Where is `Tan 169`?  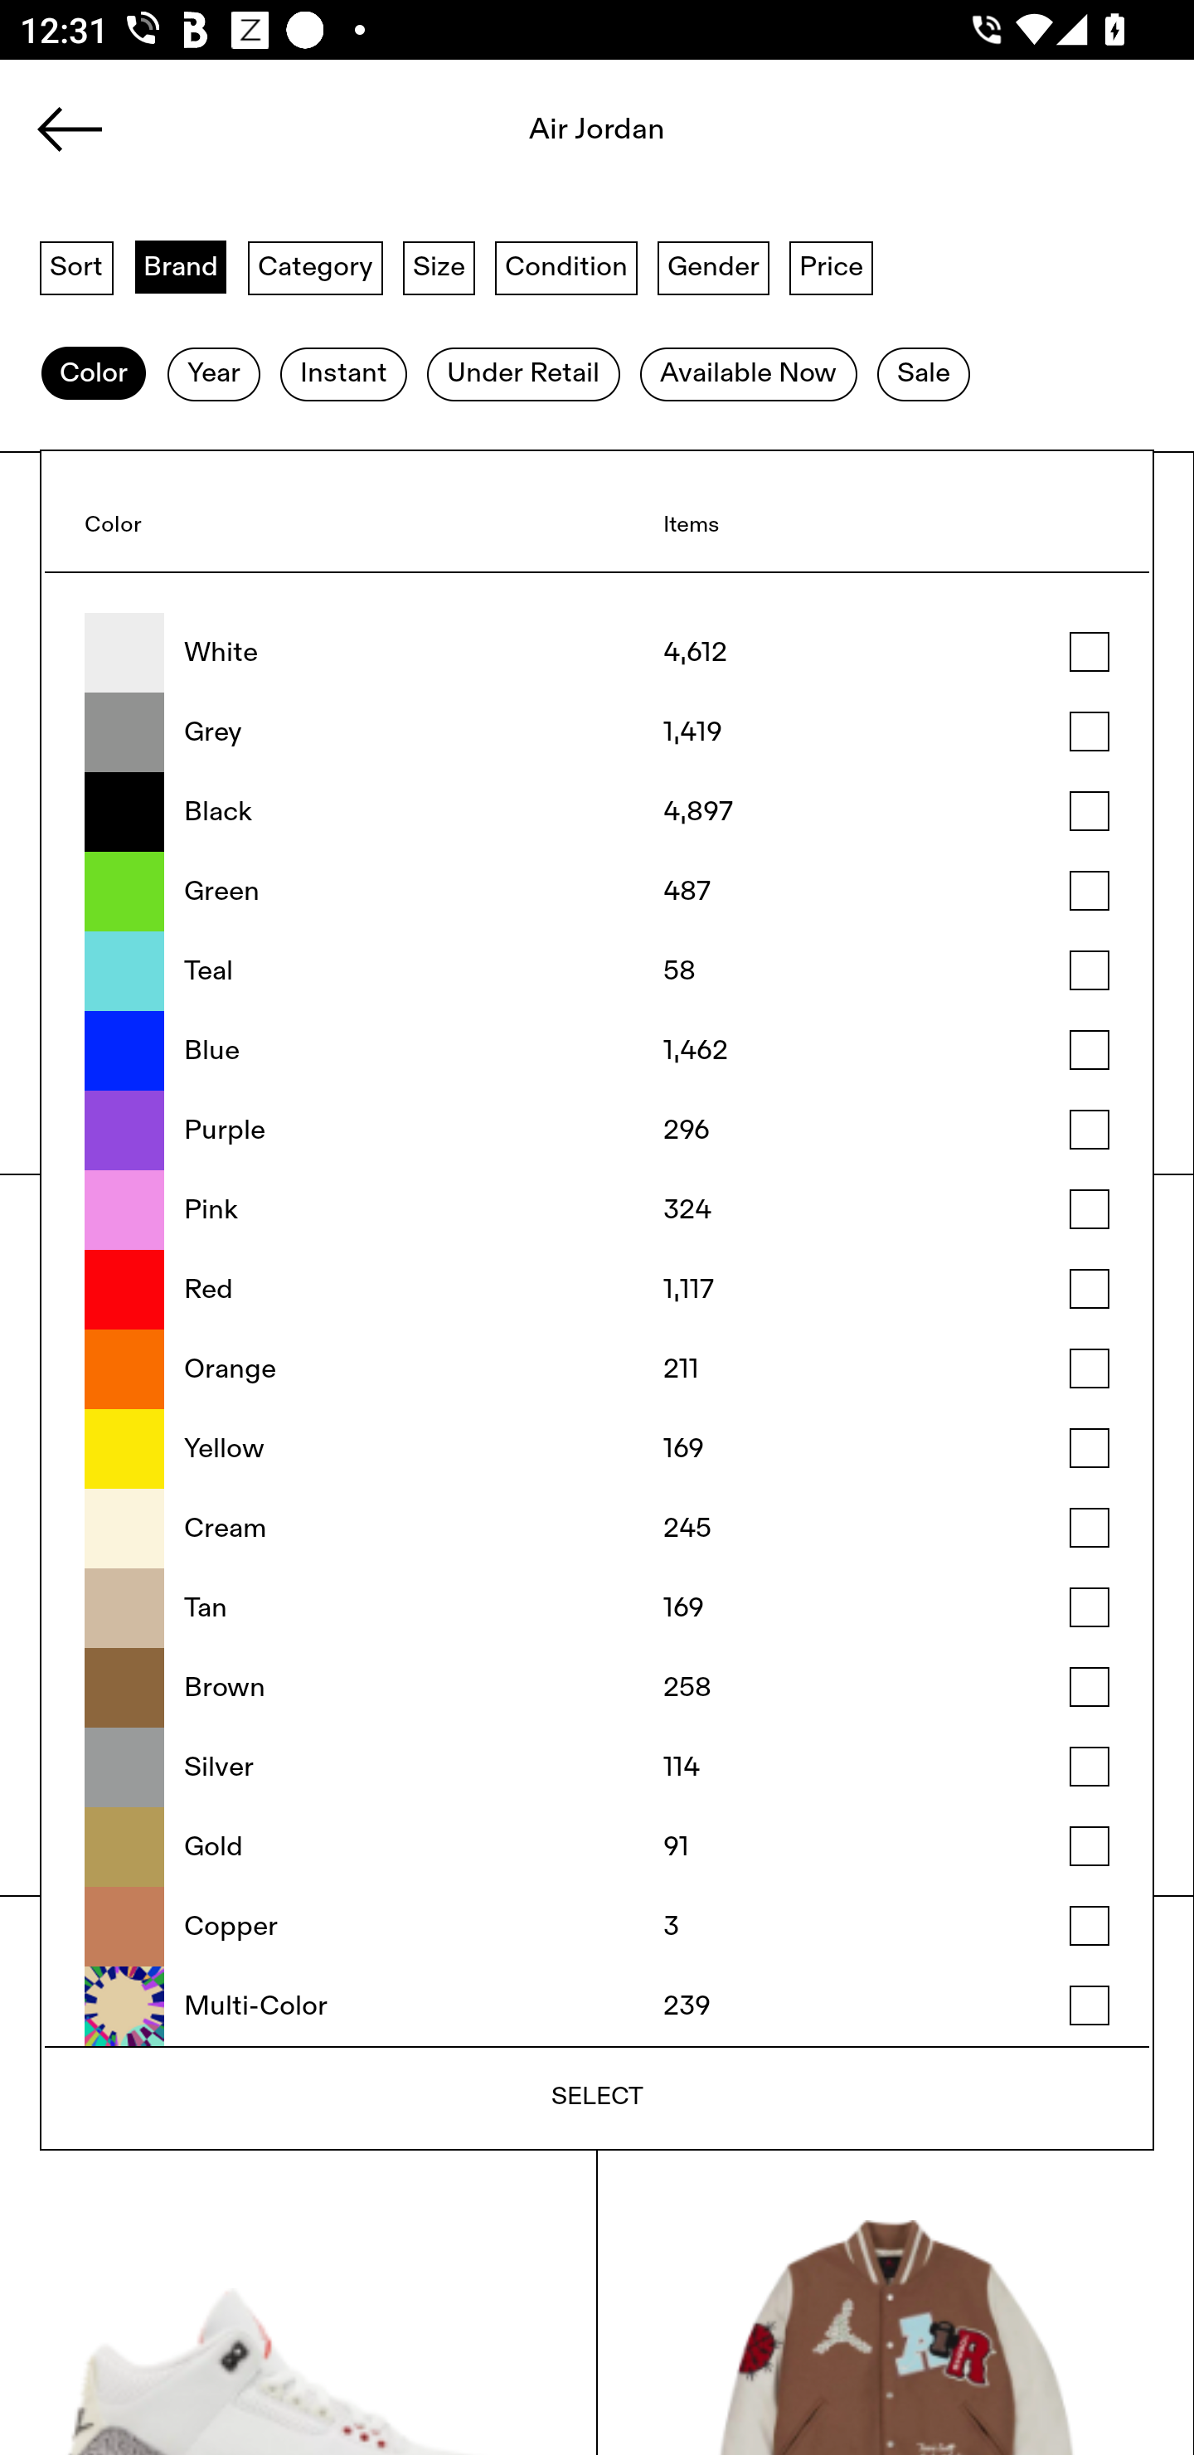 Tan 169 is located at coordinates (597, 1607).